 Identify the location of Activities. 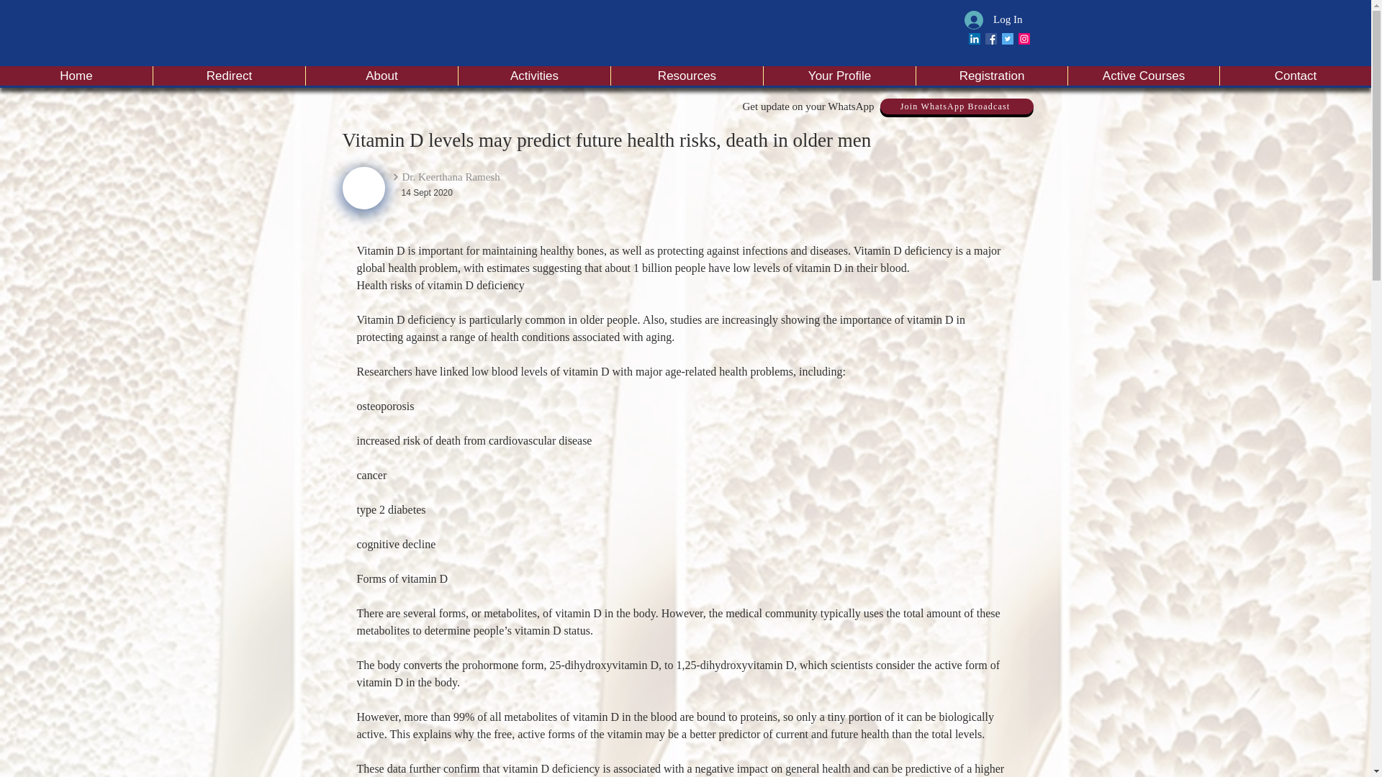
(534, 75).